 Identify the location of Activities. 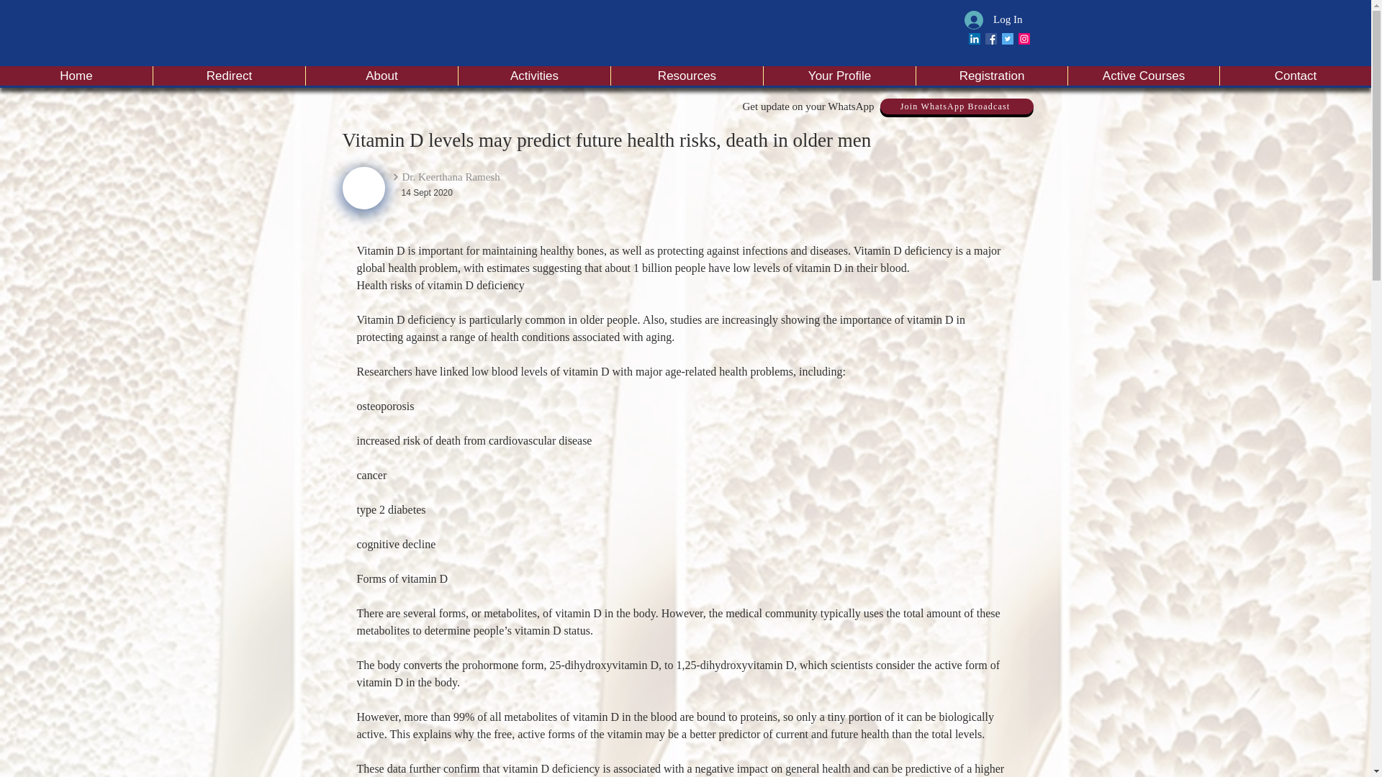
(534, 75).